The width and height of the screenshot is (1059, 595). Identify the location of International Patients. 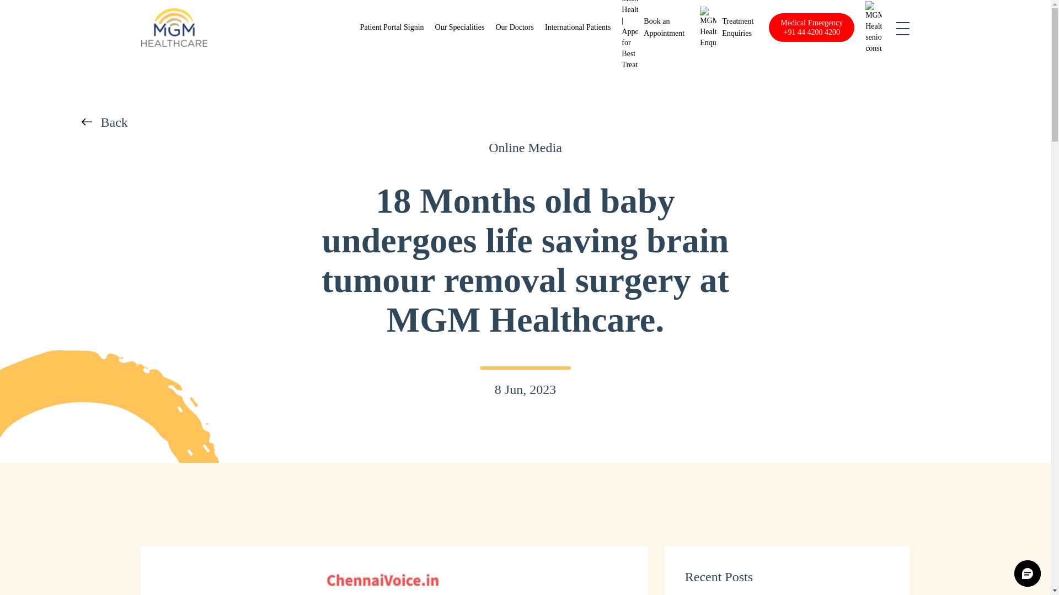
(578, 28).